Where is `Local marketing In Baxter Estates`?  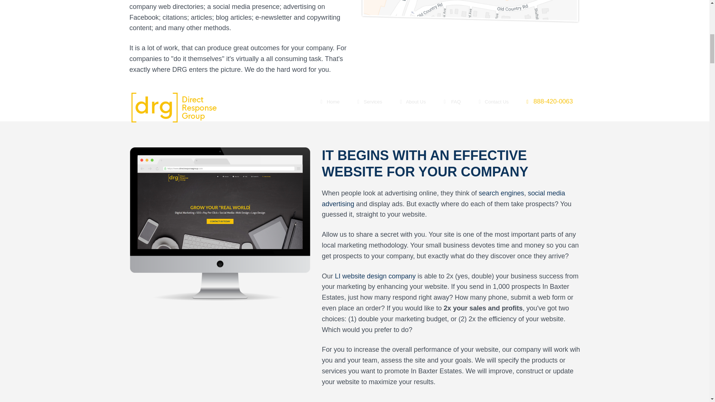
Local marketing In Baxter Estates is located at coordinates (220, 224).